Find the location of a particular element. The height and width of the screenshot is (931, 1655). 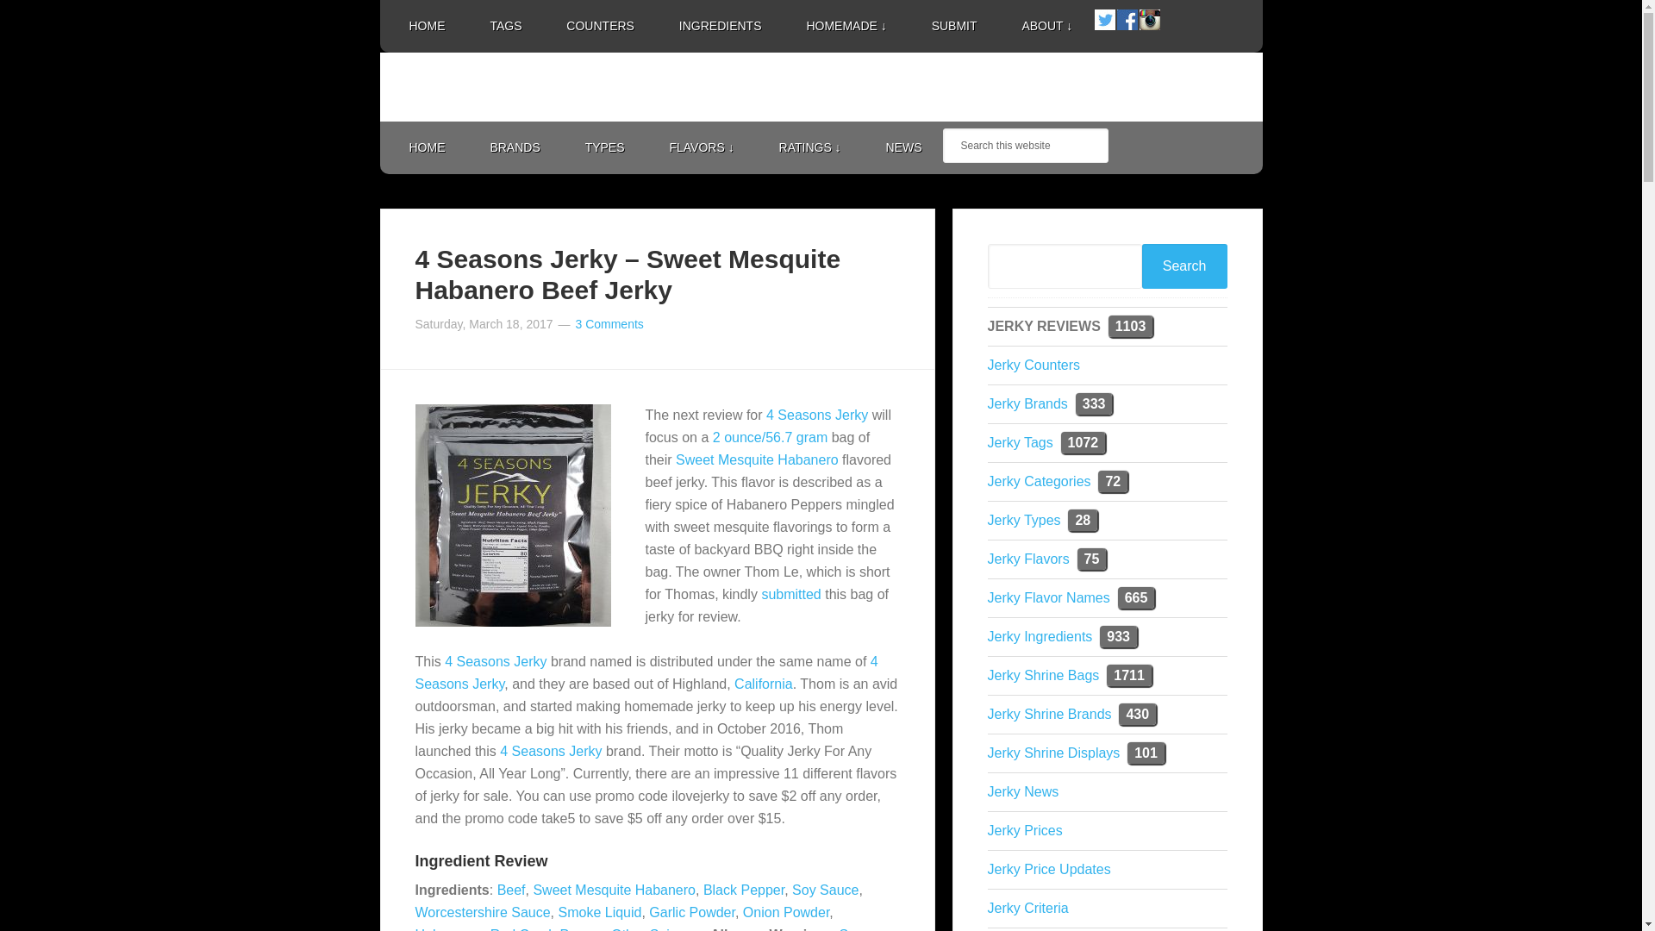

NEWS is located at coordinates (904, 147).